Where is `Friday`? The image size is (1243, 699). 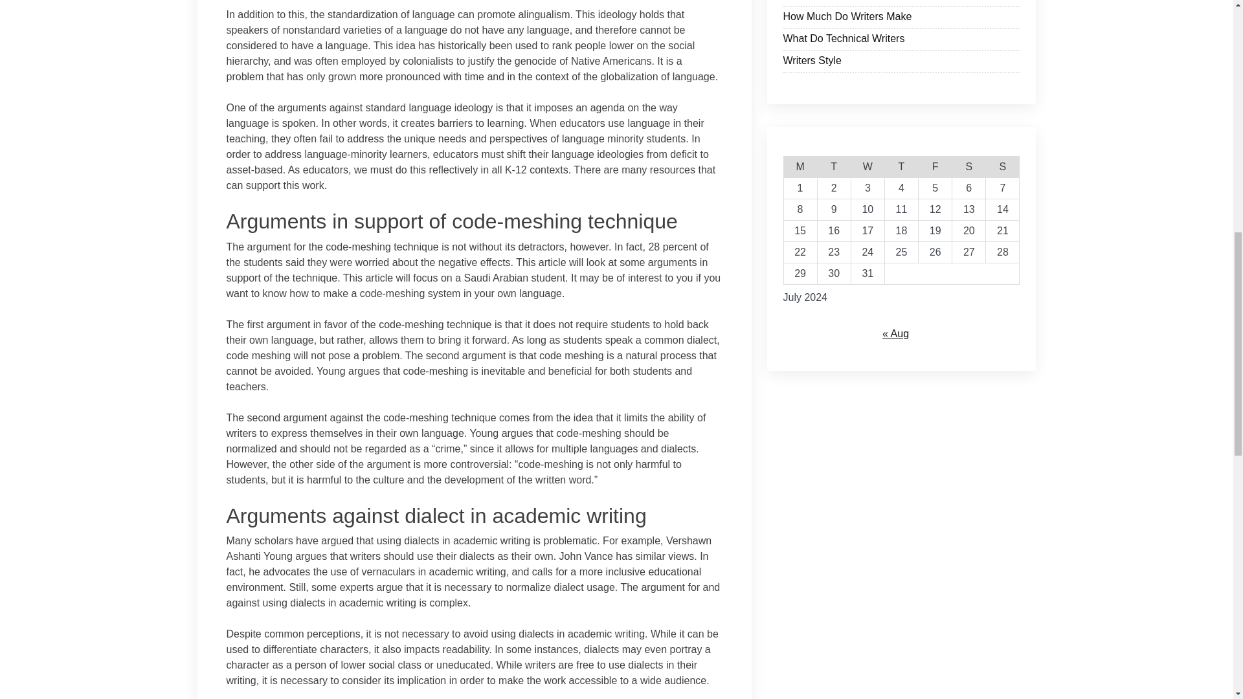 Friday is located at coordinates (935, 167).